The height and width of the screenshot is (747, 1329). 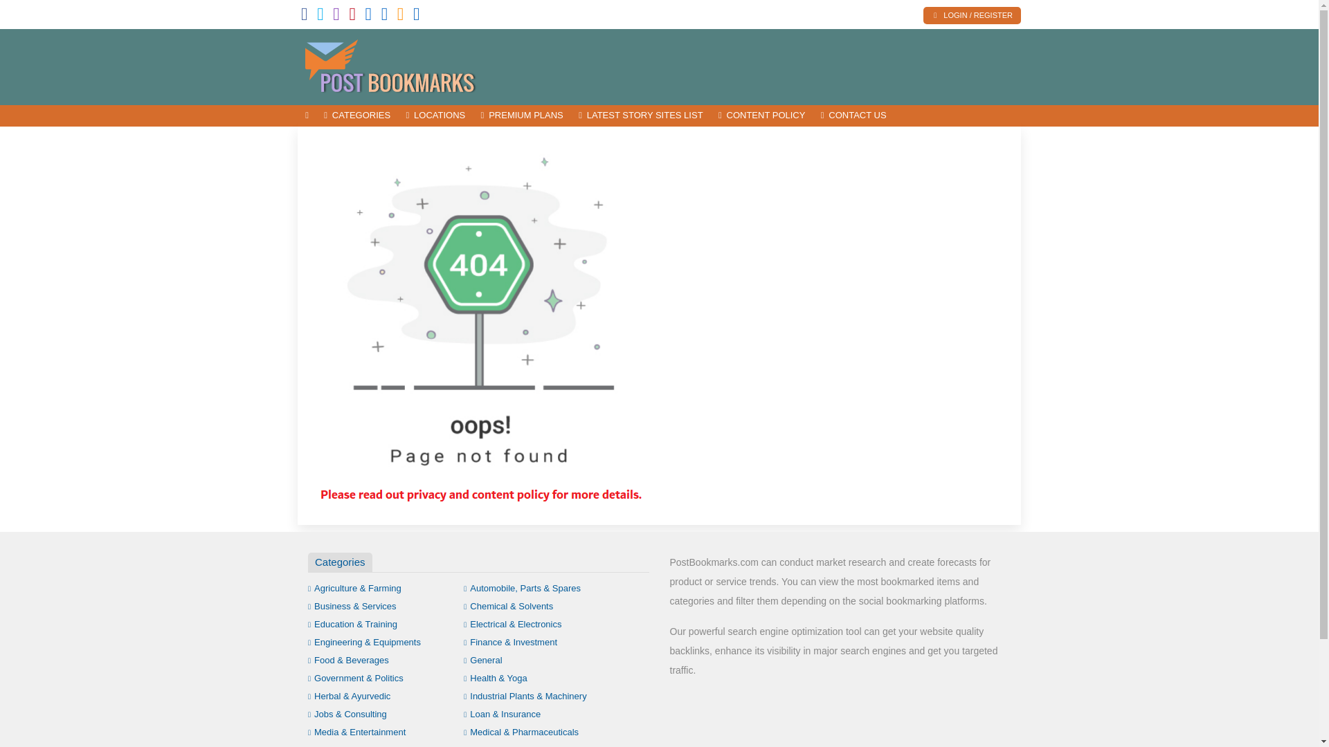 I want to click on PREMIUM PLANS, so click(x=522, y=116).